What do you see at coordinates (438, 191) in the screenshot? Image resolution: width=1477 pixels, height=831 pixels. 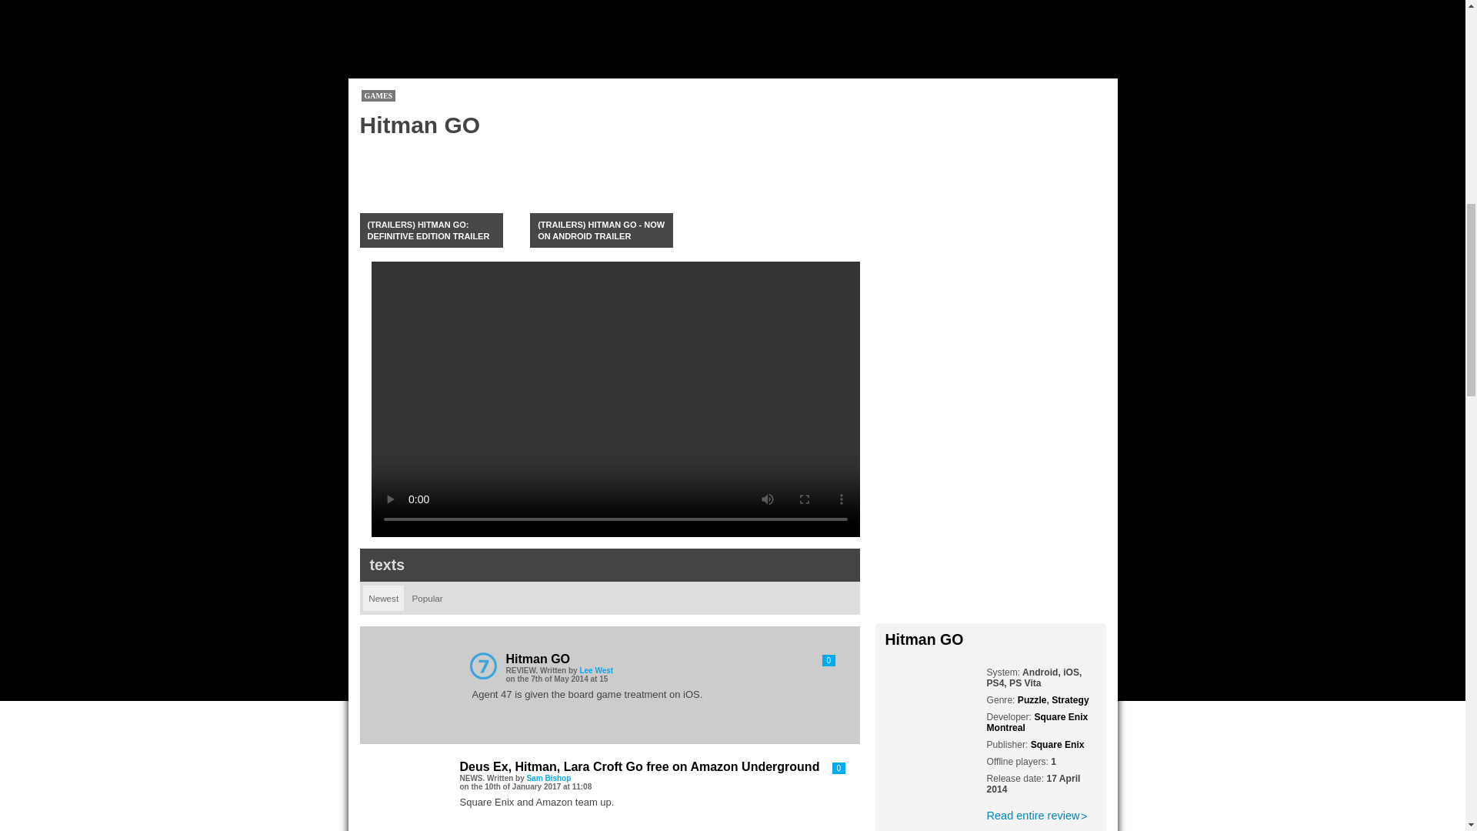 I see `Hitman GO: Definitive Edition trailer` at bounding box center [438, 191].